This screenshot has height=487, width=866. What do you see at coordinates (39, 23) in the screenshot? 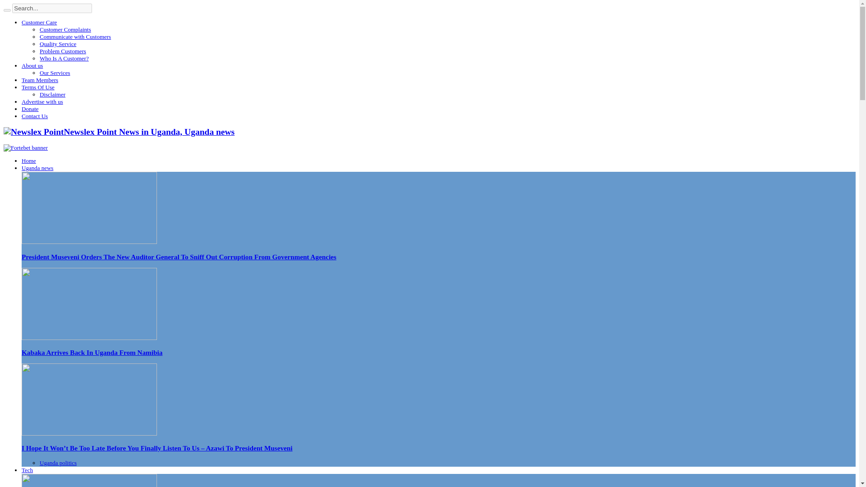
I see `Customer Care` at bounding box center [39, 23].